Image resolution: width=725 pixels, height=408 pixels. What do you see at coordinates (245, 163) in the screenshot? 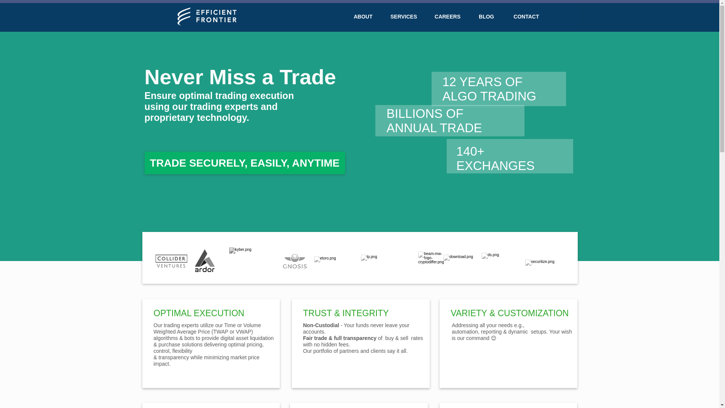
I see `TRADE SECURELY, EASILY, ANYTIME` at bounding box center [245, 163].